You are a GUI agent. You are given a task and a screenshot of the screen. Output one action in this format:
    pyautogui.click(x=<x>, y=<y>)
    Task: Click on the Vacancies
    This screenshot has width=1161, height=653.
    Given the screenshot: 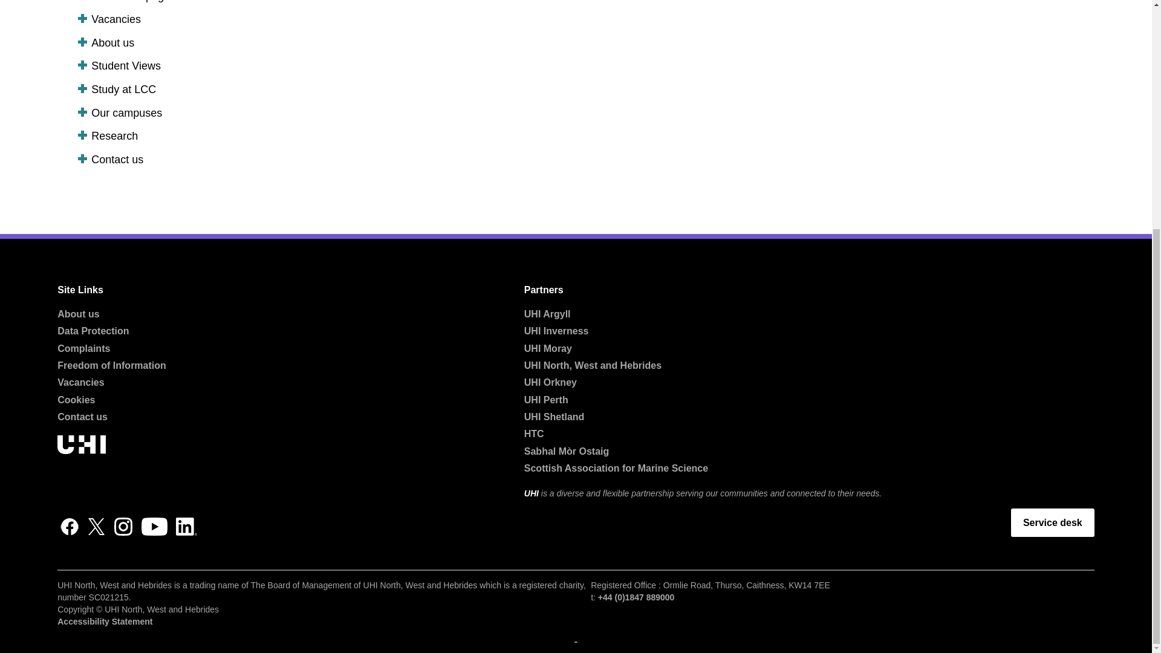 What is the action you would take?
    pyautogui.click(x=80, y=382)
    